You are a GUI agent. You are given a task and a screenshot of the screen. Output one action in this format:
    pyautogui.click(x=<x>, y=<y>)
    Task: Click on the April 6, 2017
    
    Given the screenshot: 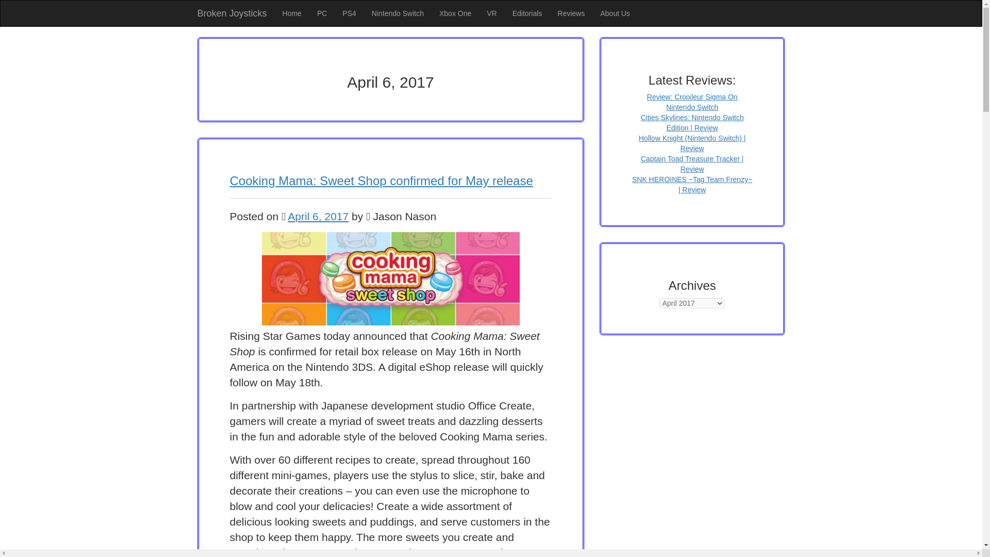 What is the action you would take?
    pyautogui.click(x=318, y=216)
    